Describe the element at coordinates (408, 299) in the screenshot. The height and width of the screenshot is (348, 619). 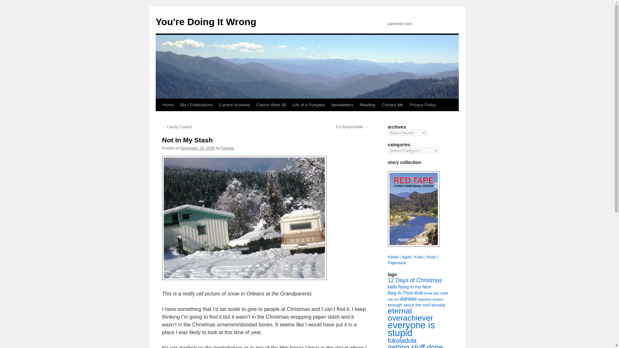
I see `dahlias` at that location.